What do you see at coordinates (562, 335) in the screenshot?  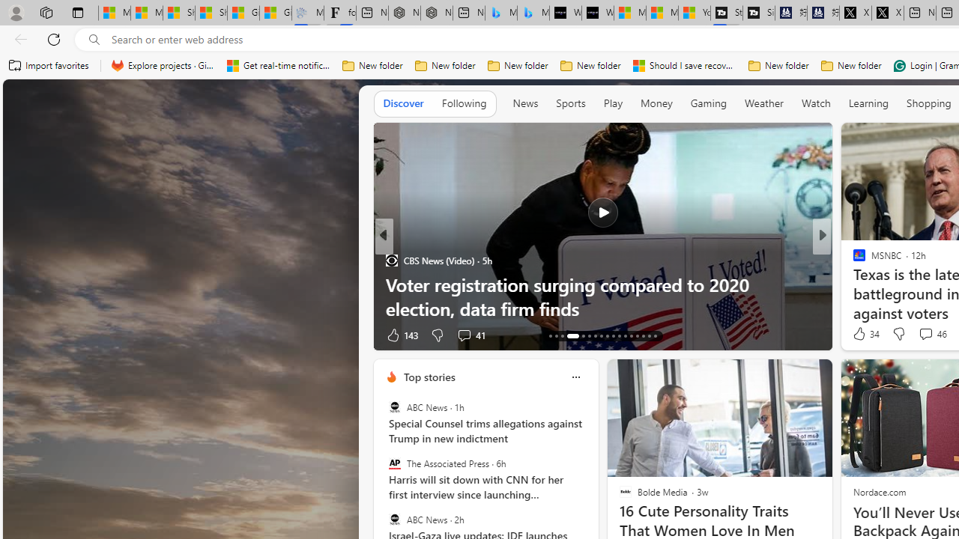 I see `AutomationID: tab-15` at bounding box center [562, 335].